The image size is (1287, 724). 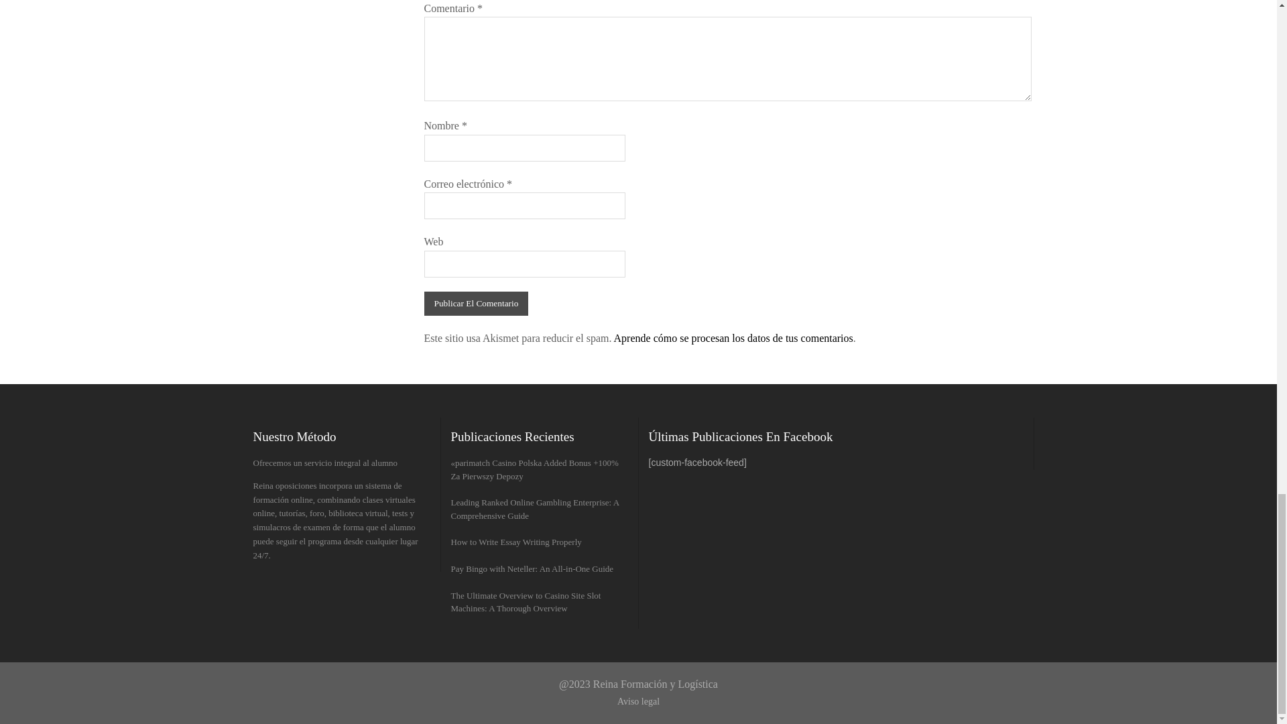 What do you see at coordinates (516, 542) in the screenshot?
I see `How to Write Essay Writing Properly` at bounding box center [516, 542].